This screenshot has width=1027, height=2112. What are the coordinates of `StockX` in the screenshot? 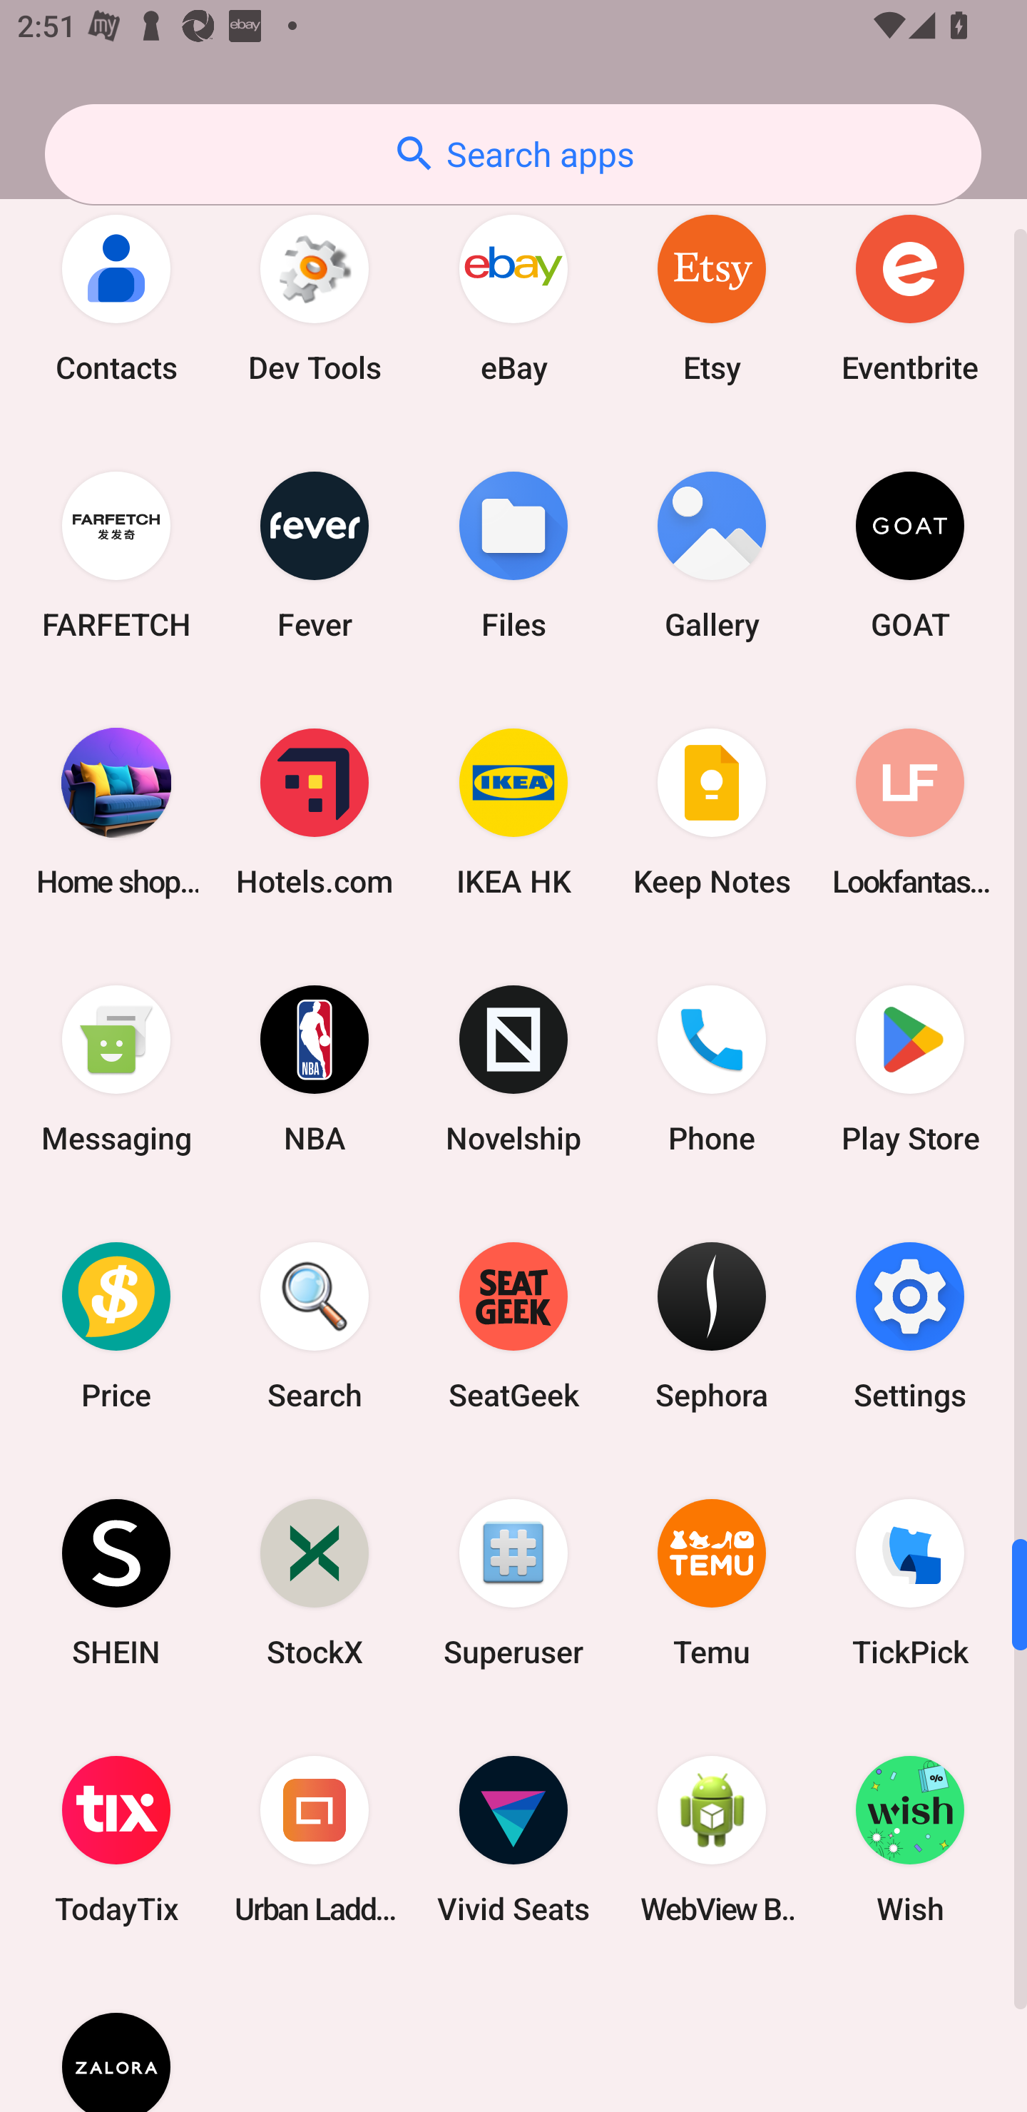 It's located at (315, 1583).